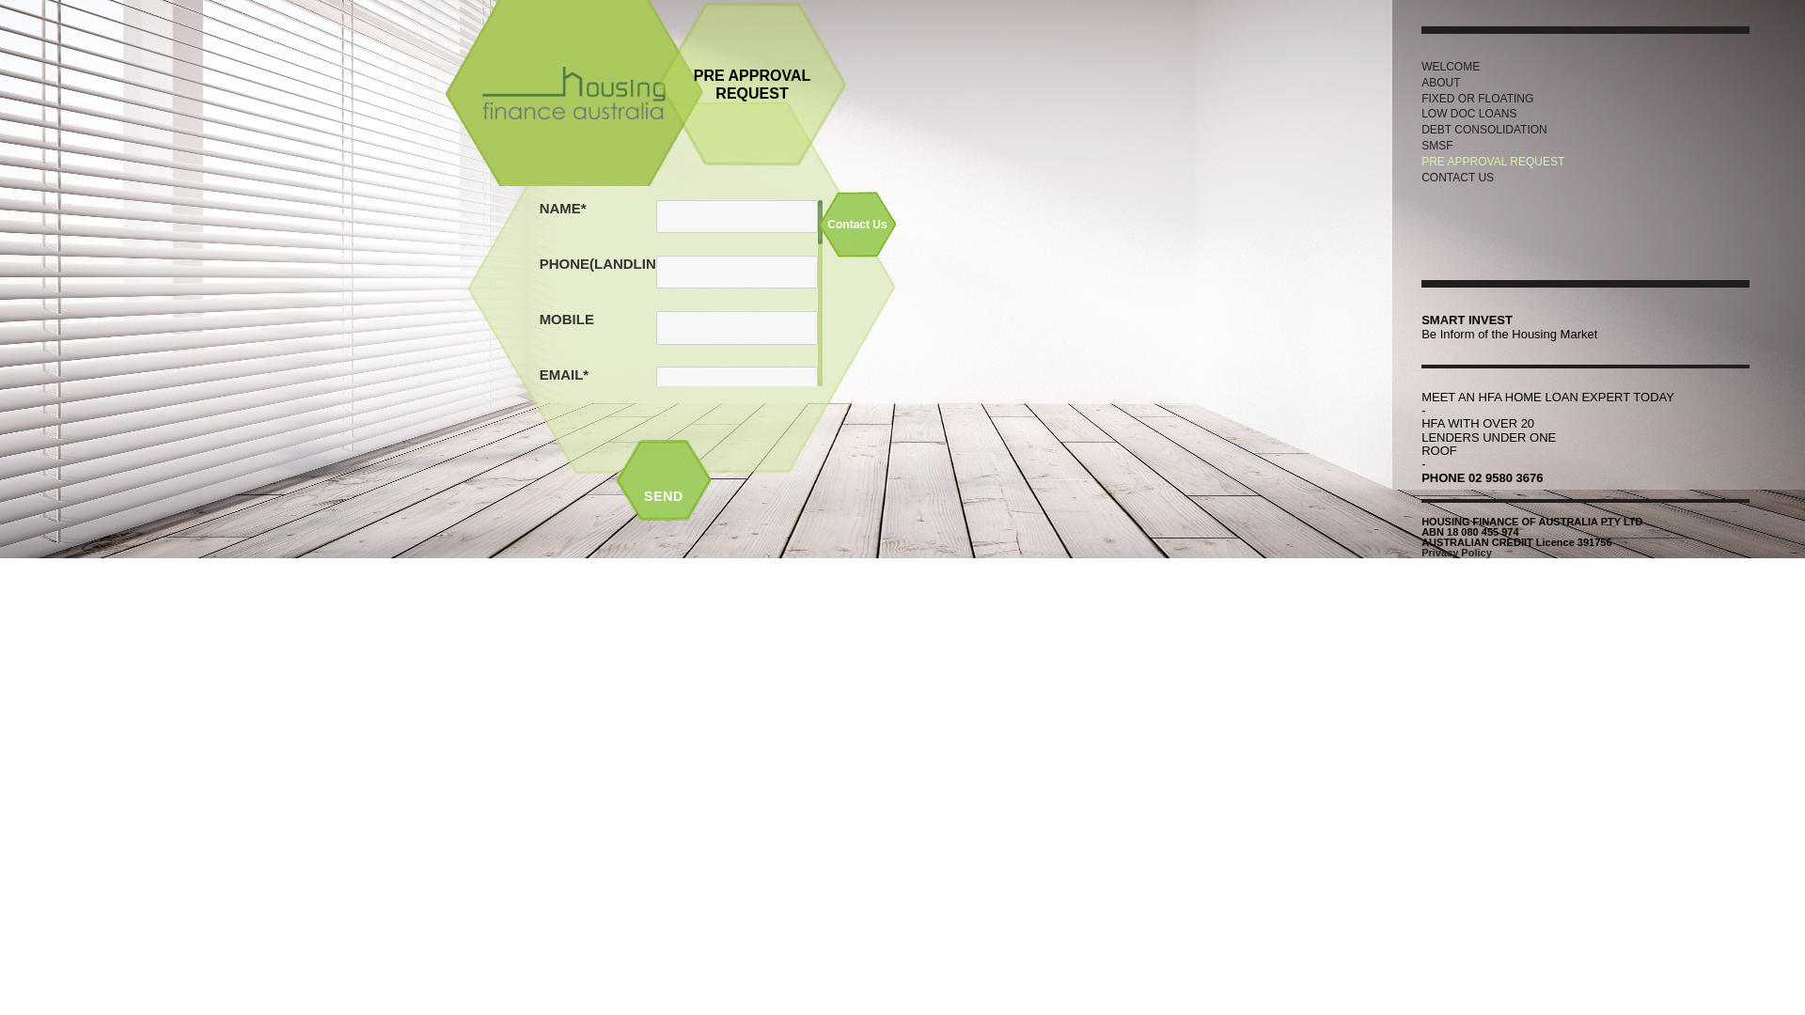 This screenshot has height=1015, width=1805. Describe the element at coordinates (857, 224) in the screenshot. I see `Contact Us` at that location.